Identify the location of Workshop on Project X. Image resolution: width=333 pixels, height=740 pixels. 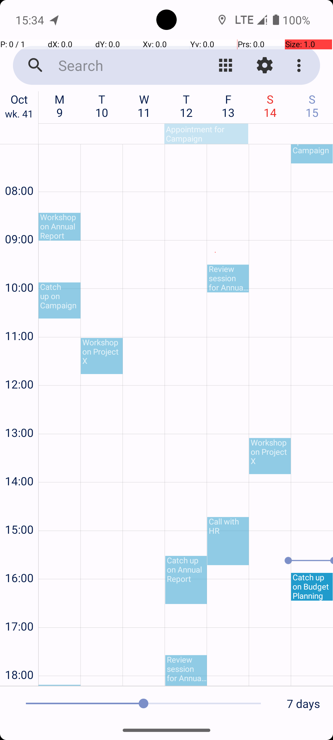
(102, 356).